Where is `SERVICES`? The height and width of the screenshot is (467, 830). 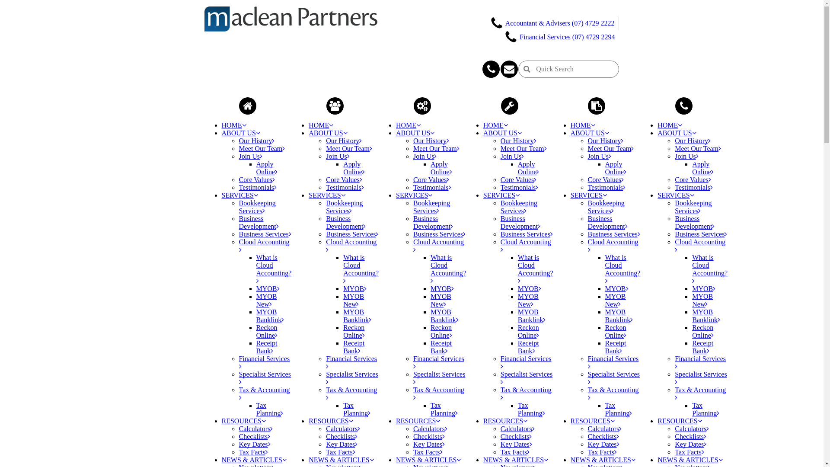
SERVICES is located at coordinates (414, 195).